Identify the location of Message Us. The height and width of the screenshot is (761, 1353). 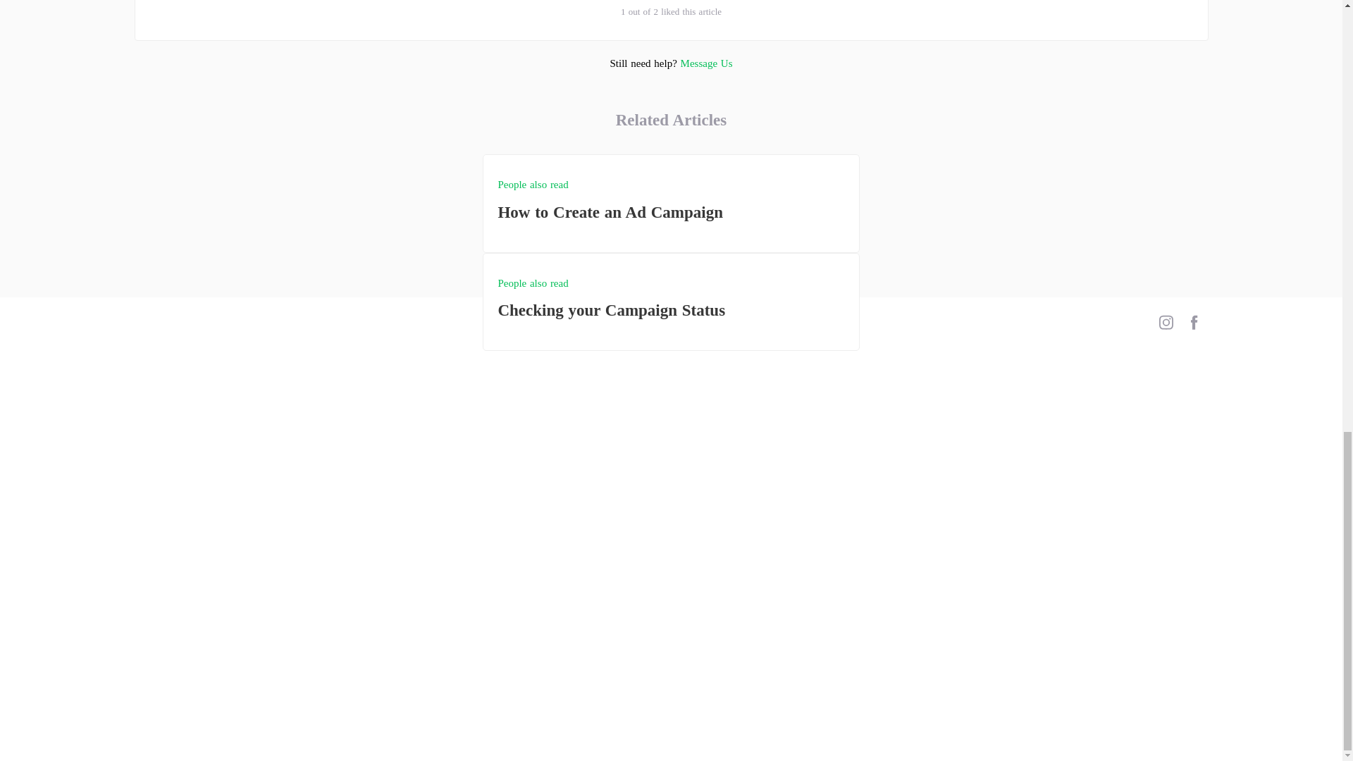
(671, 203).